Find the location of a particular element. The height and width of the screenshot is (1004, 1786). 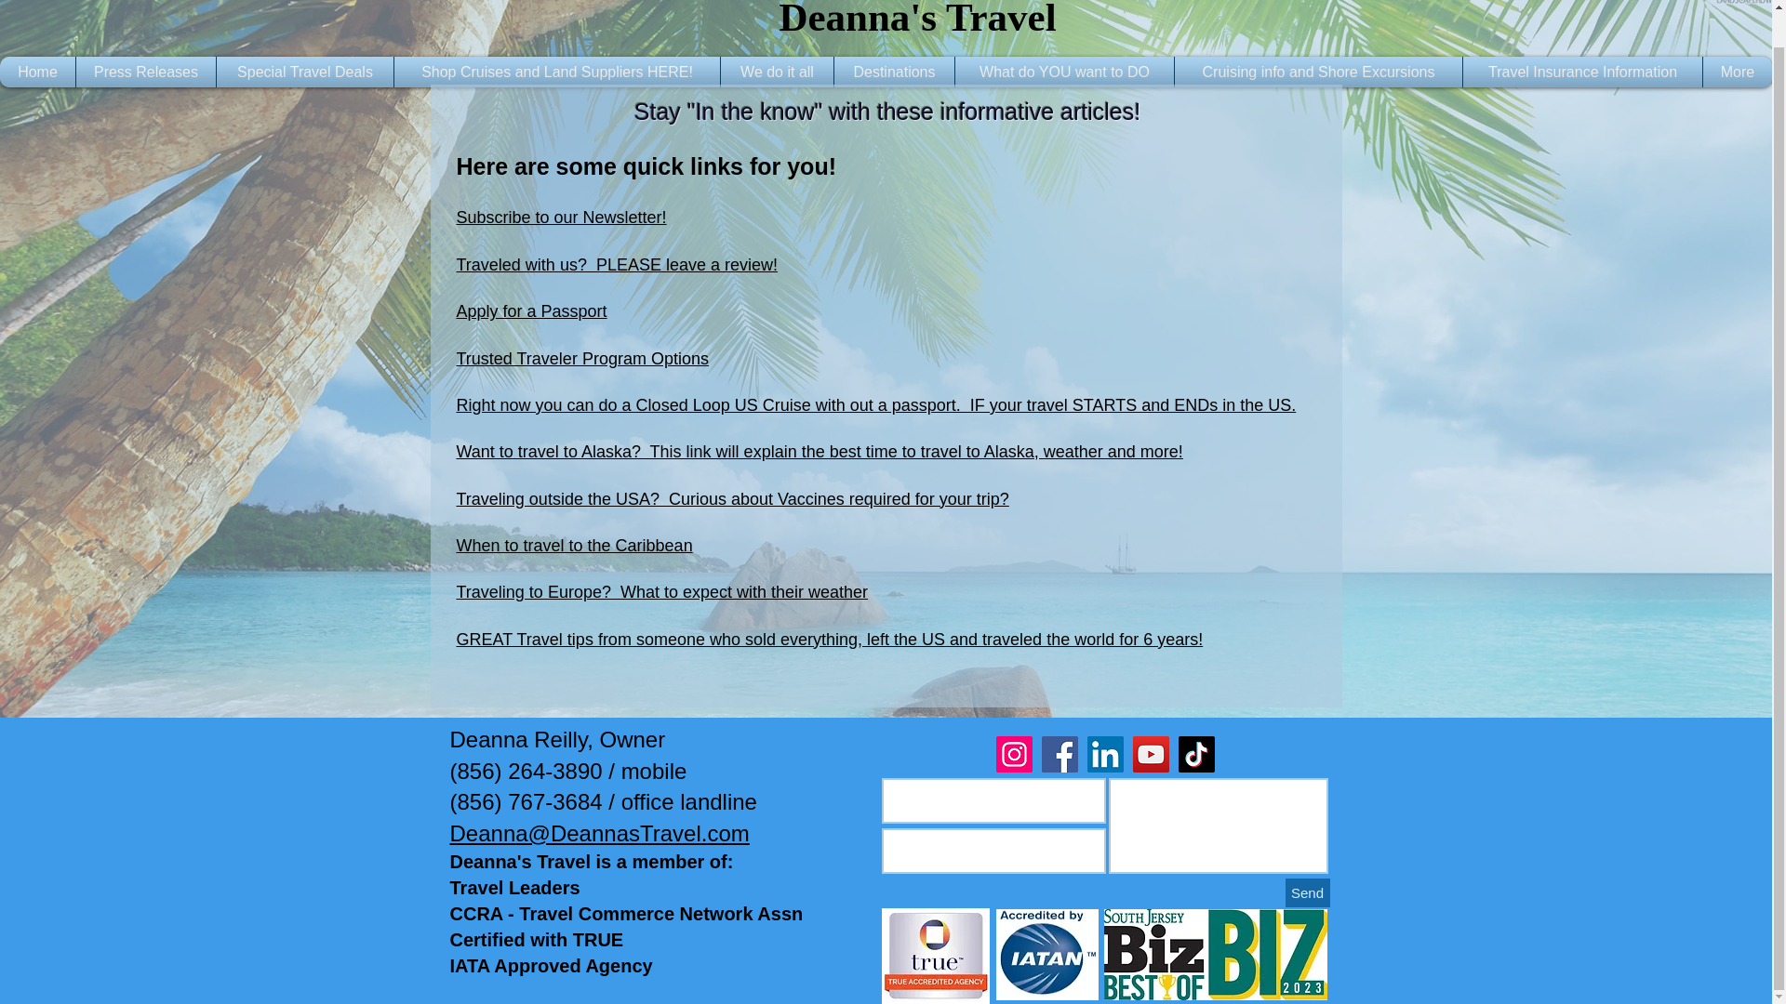

Trusted Traveler Program Options is located at coordinates (580, 359).